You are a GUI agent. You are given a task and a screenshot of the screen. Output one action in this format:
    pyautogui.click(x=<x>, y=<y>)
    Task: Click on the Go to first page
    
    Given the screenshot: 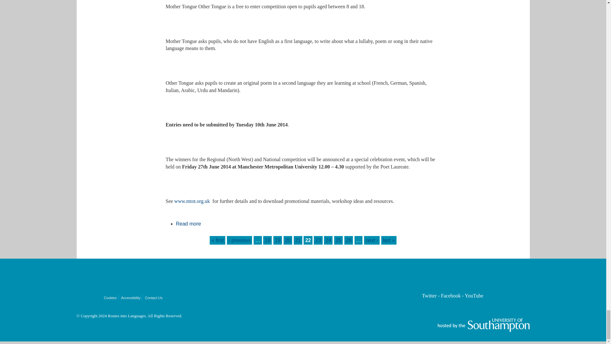 What is the action you would take?
    pyautogui.click(x=217, y=240)
    